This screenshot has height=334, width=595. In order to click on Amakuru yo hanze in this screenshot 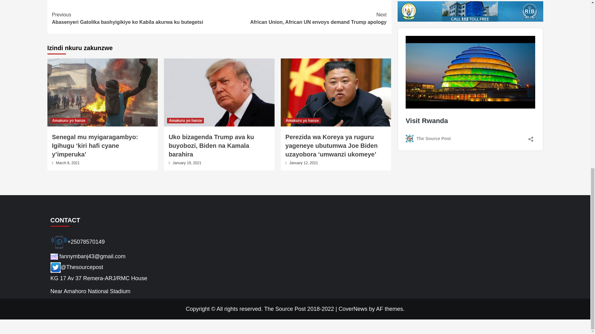, I will do `click(302, 121)`.